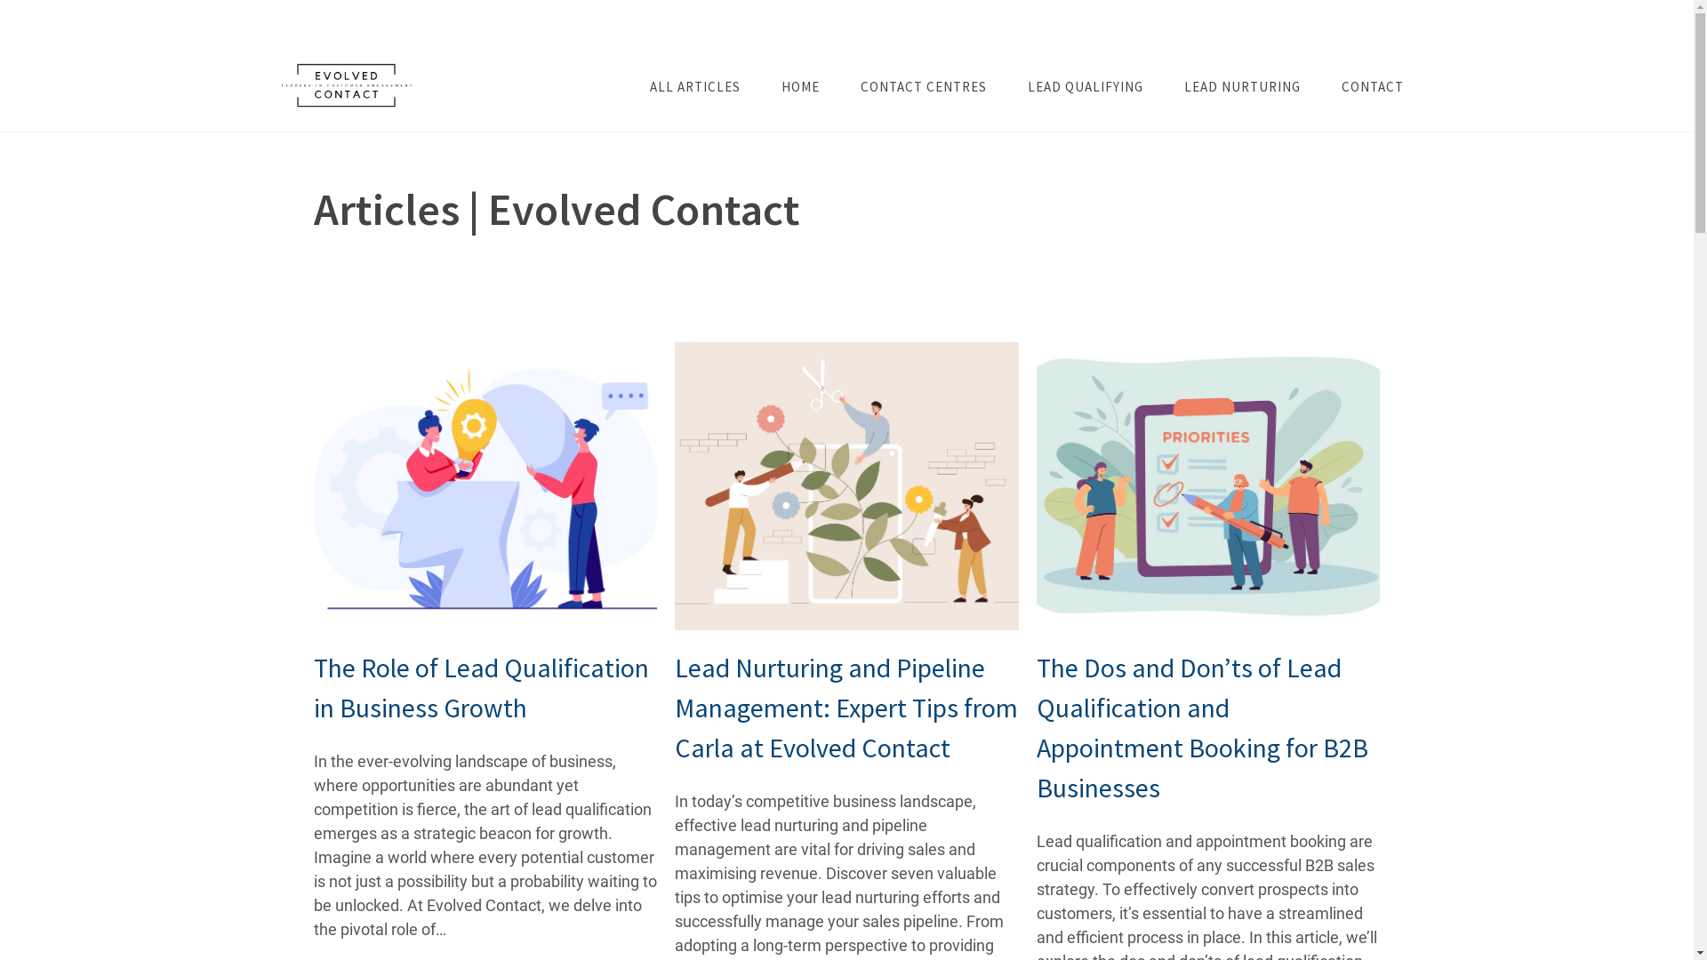  I want to click on LEAD NURTURING, so click(1243, 87).